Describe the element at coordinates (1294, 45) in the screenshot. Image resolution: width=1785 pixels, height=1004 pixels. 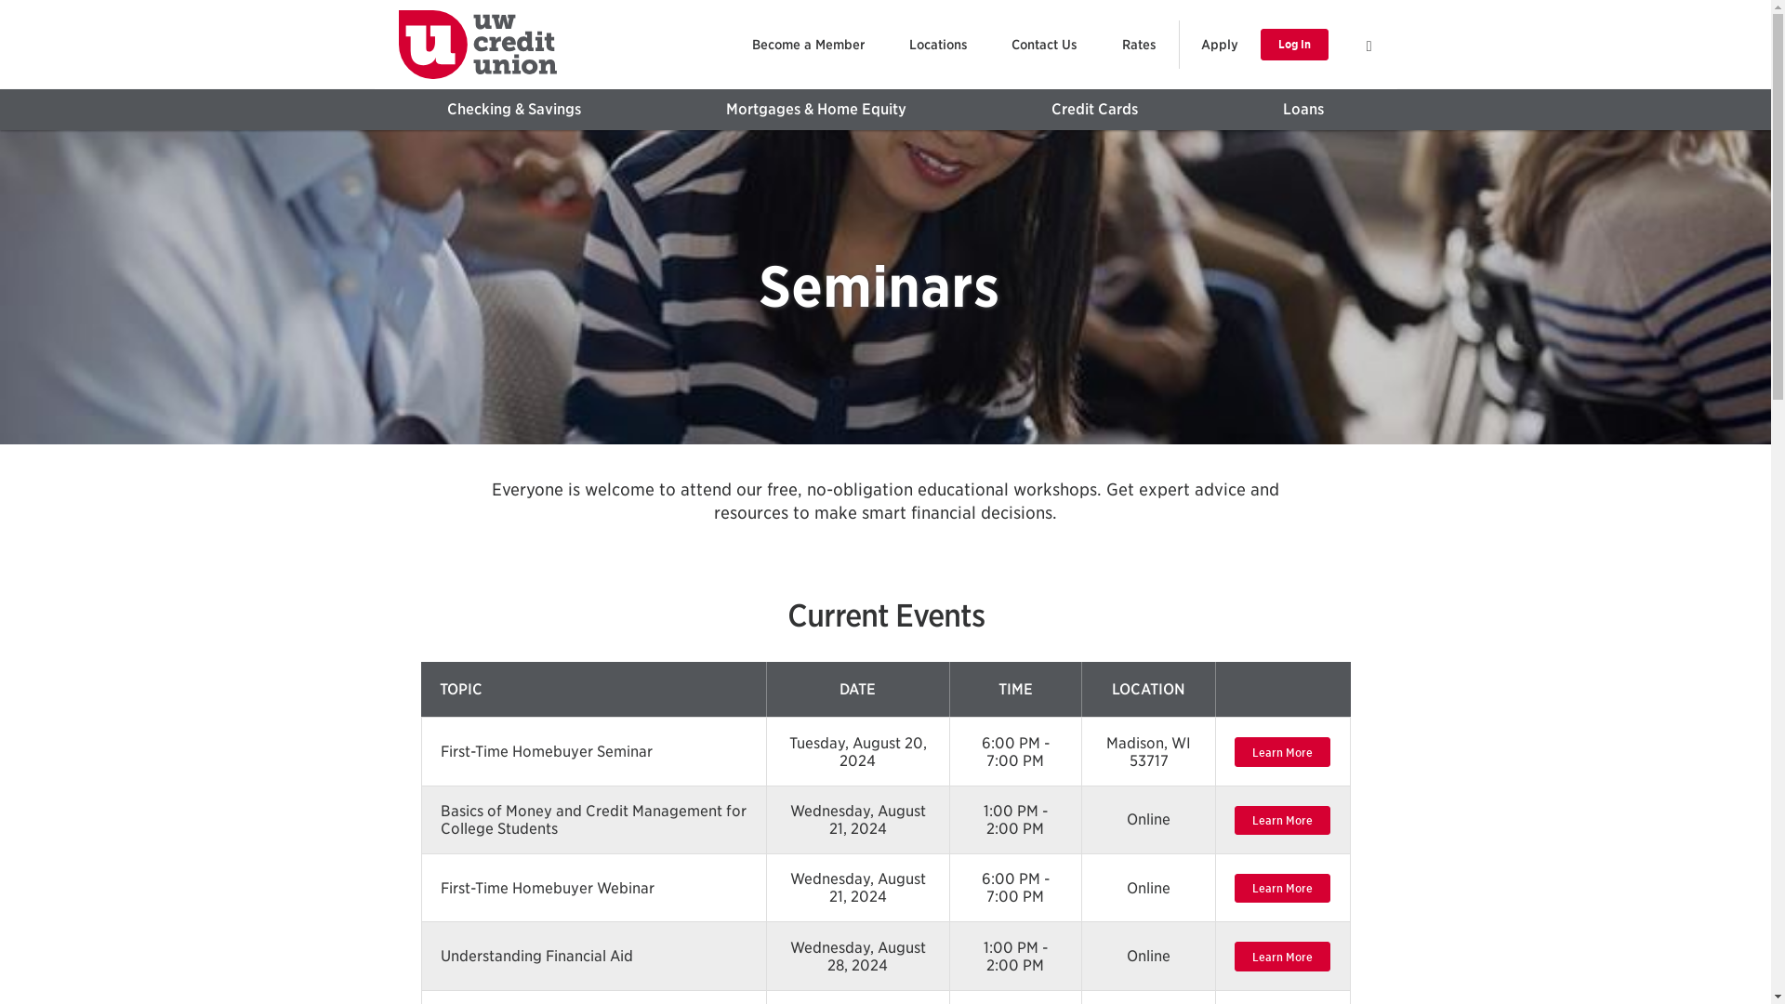
I see `Log In` at that location.